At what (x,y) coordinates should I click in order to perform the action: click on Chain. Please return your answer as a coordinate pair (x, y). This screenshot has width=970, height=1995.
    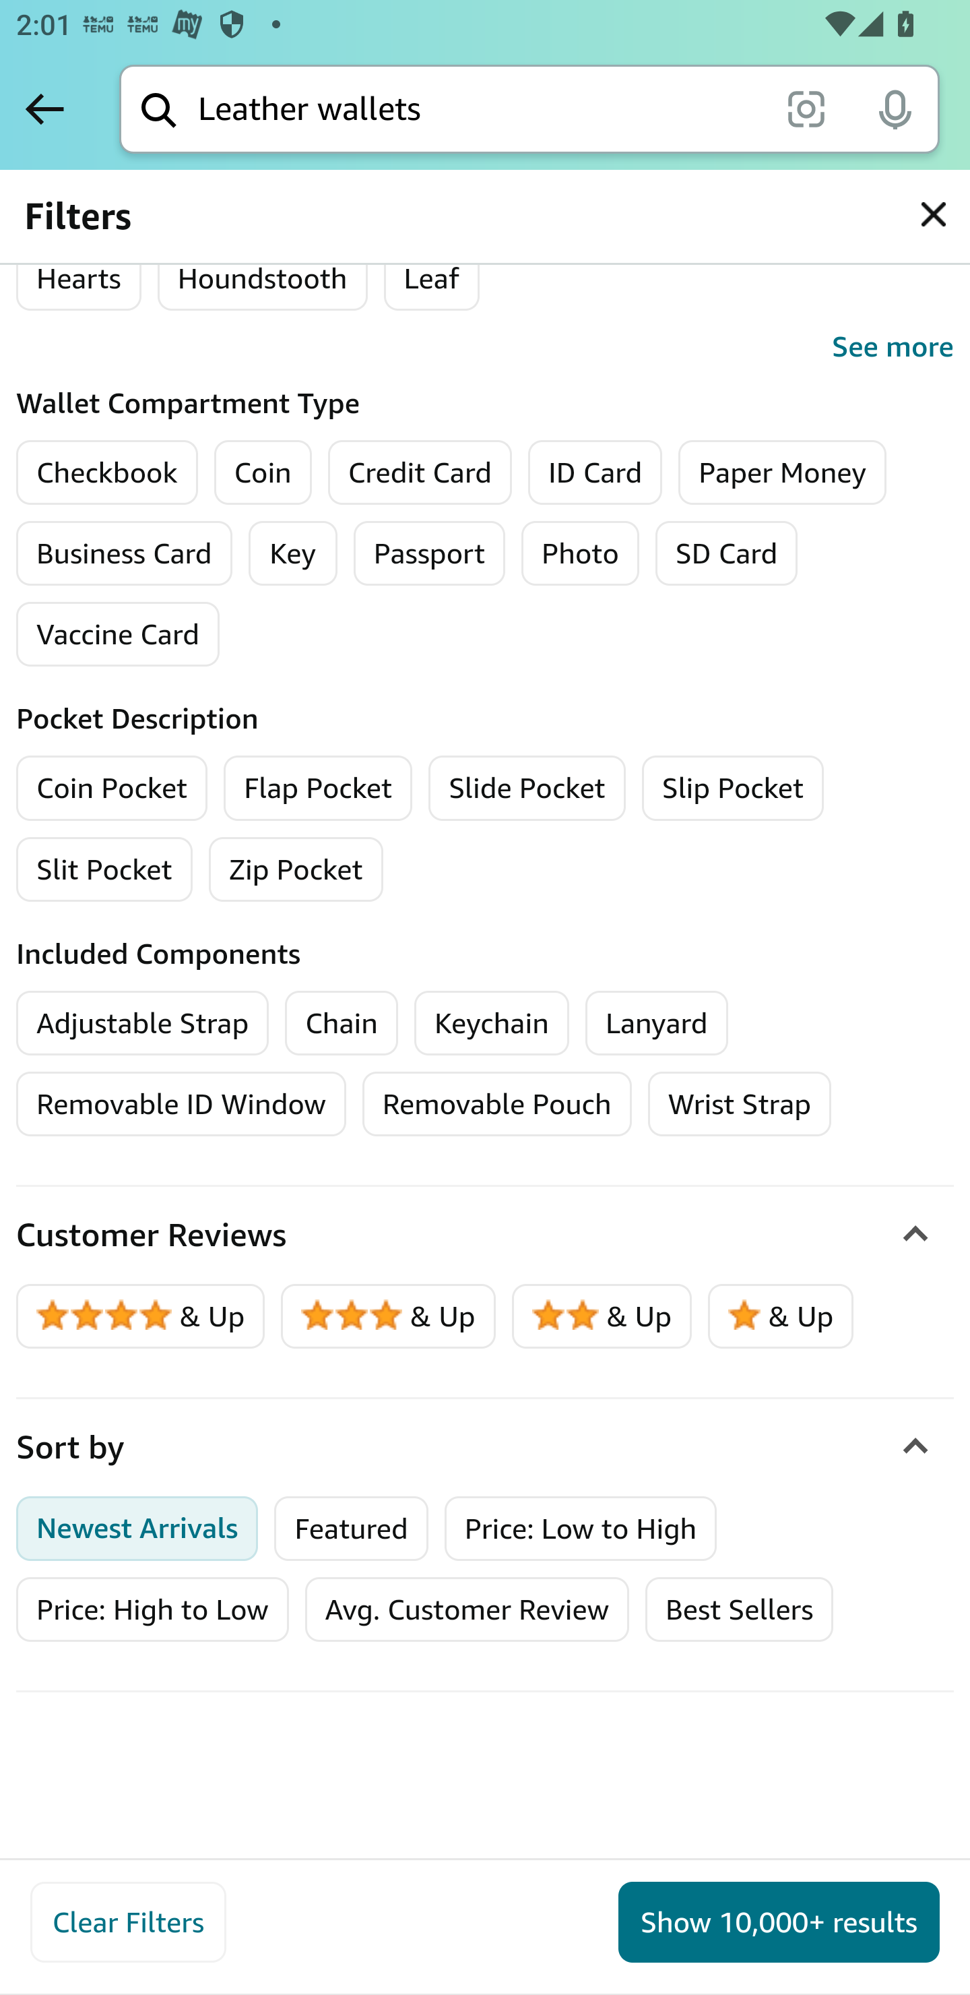
    Looking at the image, I should click on (342, 1022).